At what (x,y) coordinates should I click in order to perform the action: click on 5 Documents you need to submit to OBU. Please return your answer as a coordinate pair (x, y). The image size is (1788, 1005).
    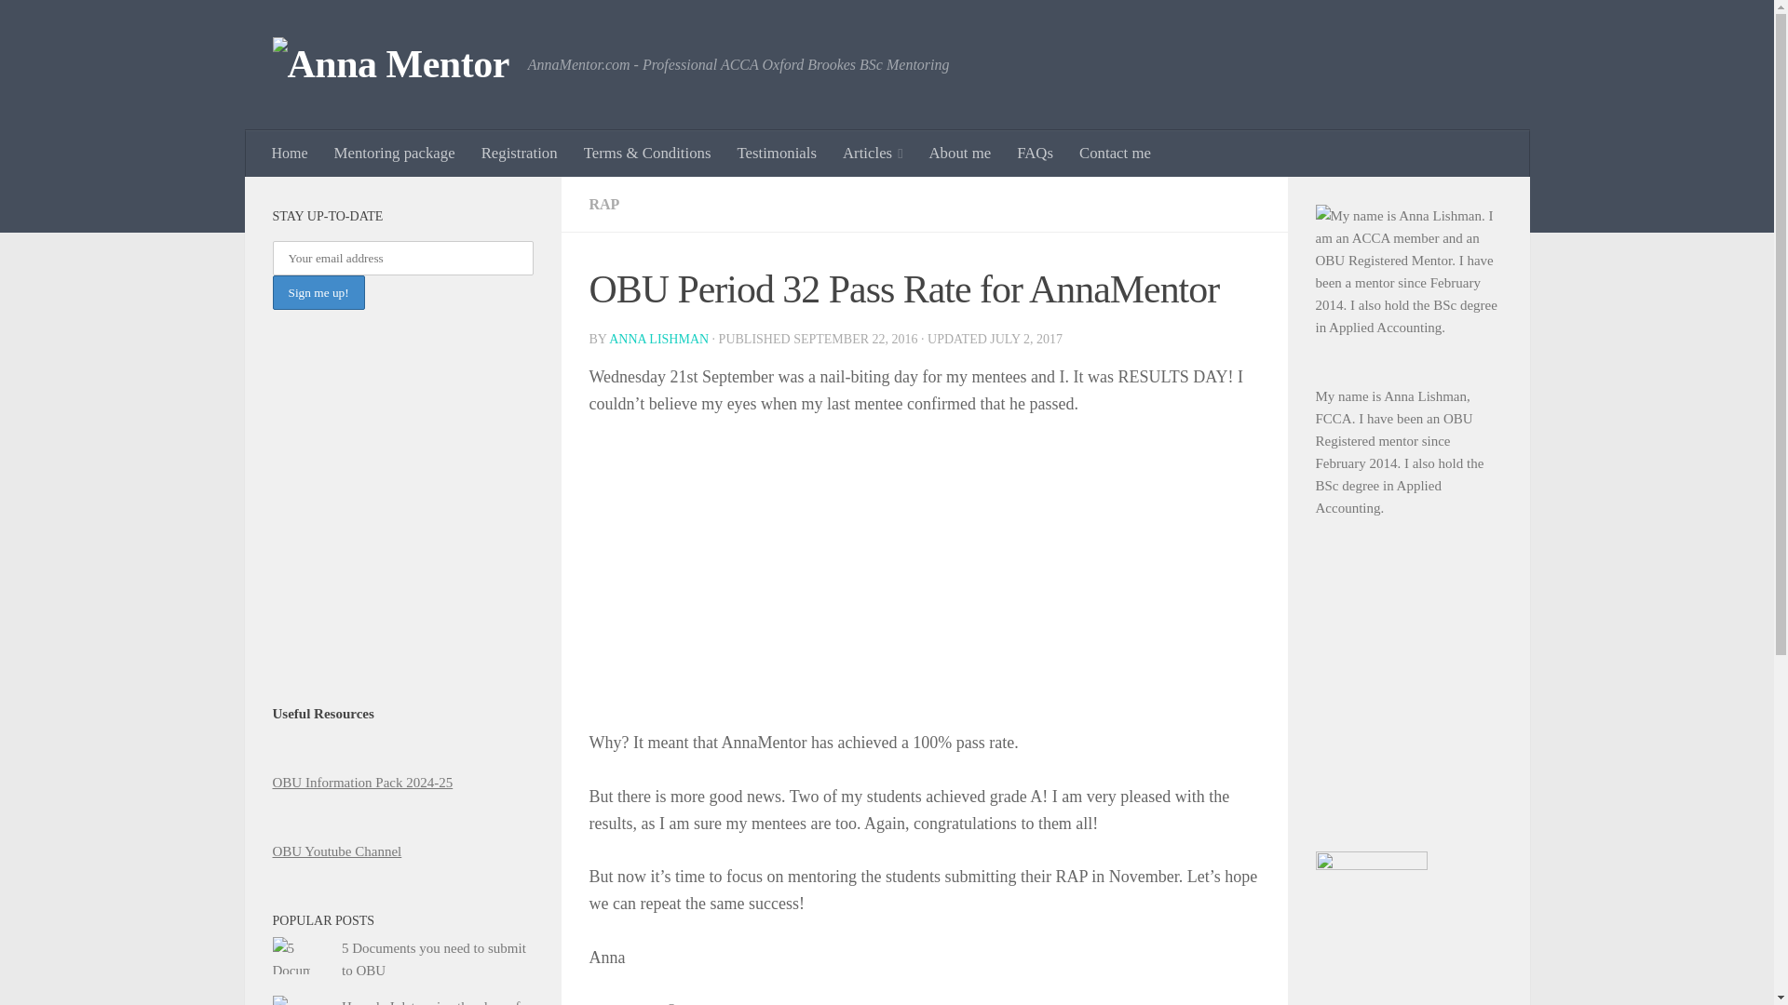
    Looking at the image, I should click on (433, 958).